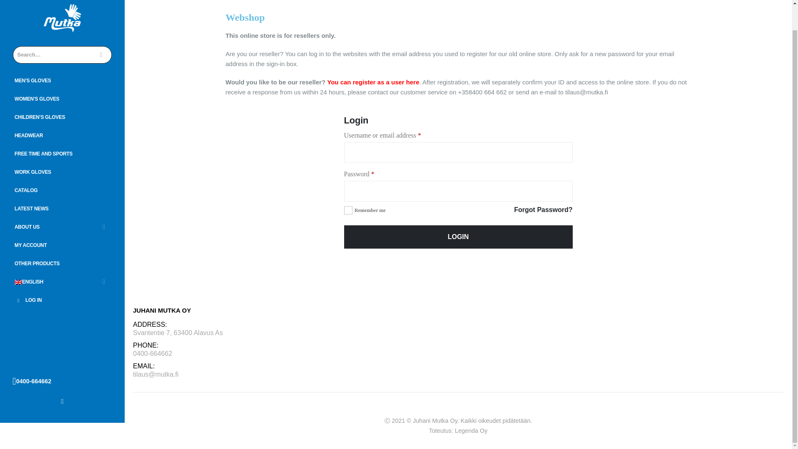 The image size is (798, 449). I want to click on HEADWEAR, so click(62, 136).